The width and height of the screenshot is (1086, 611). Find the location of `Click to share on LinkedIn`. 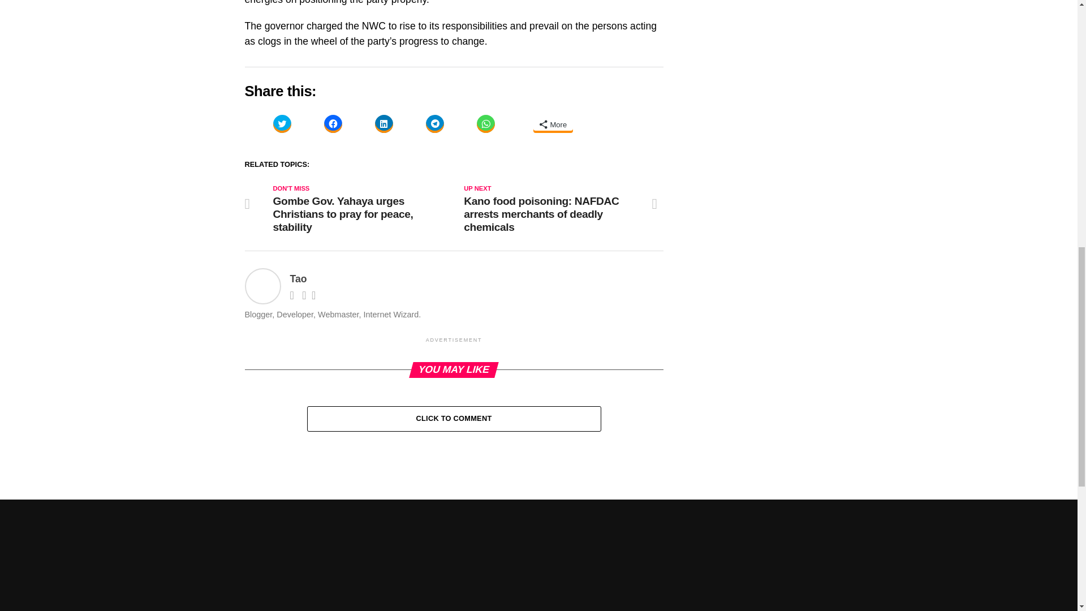

Click to share on LinkedIn is located at coordinates (383, 124).